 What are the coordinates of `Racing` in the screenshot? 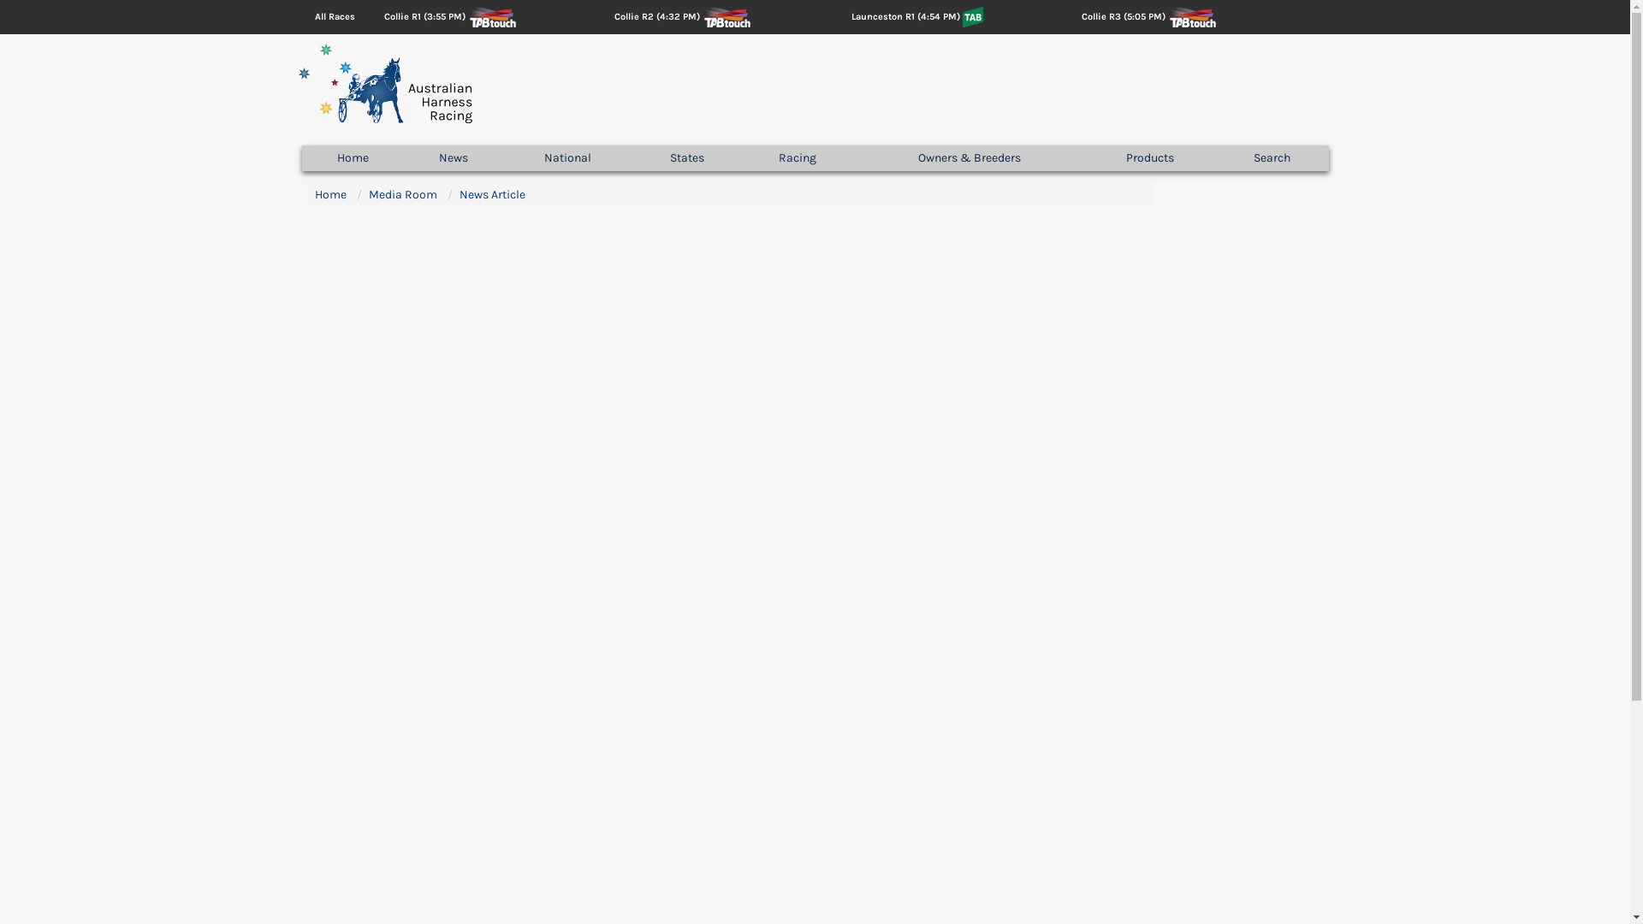 It's located at (798, 158).